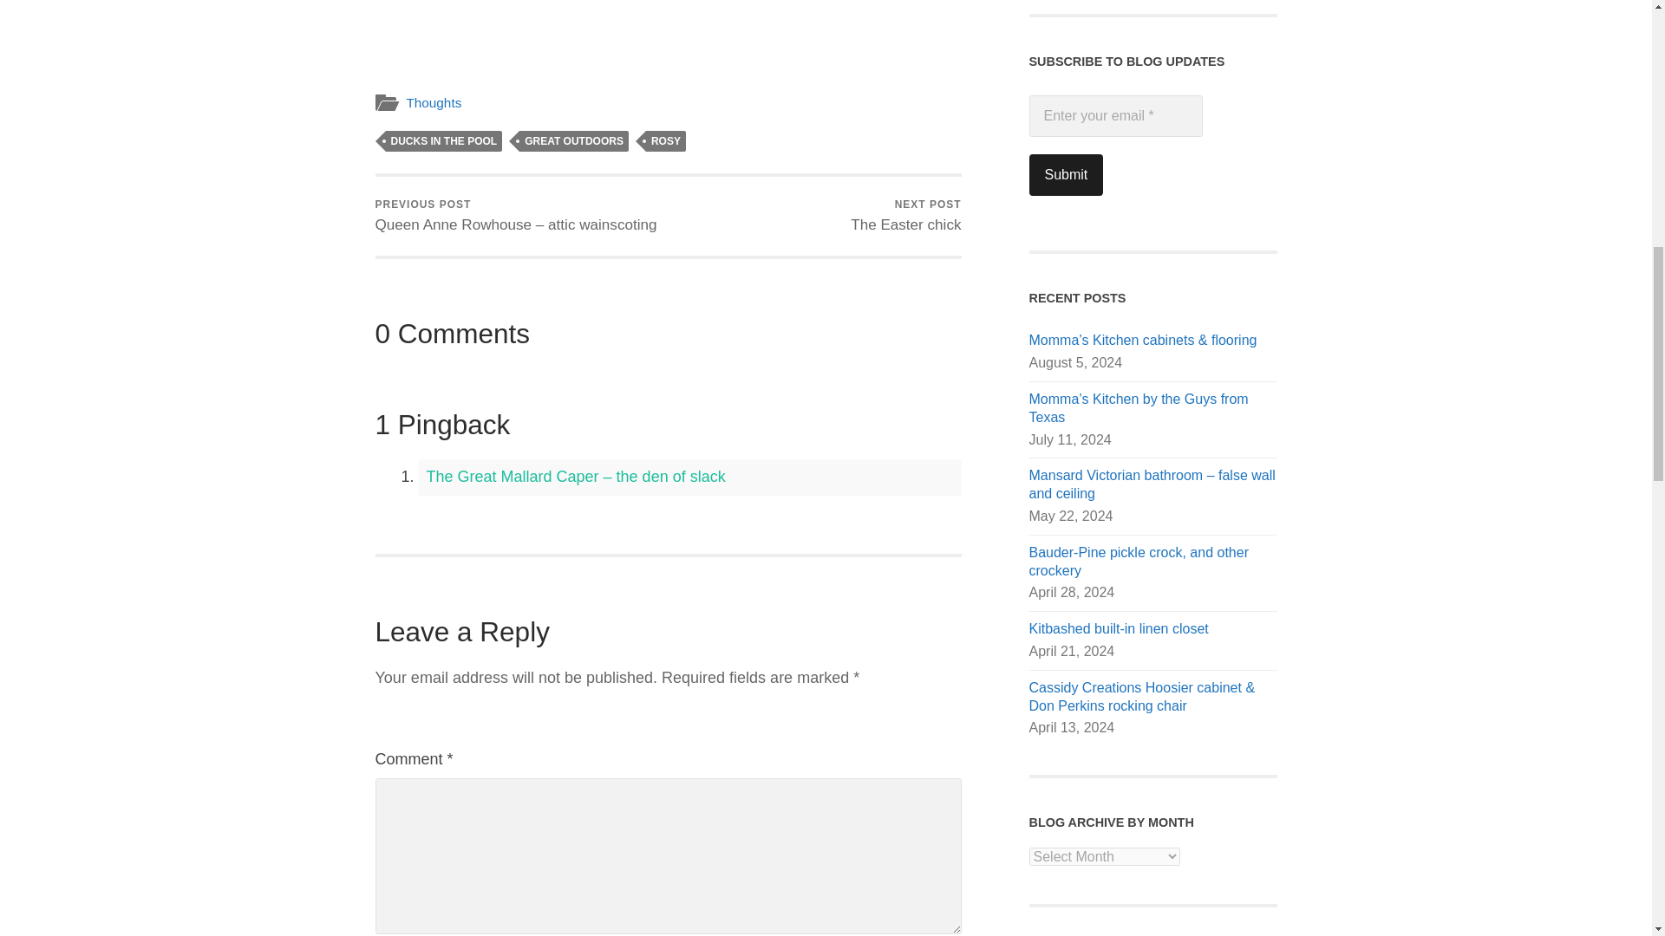 This screenshot has width=1665, height=936. Describe the element at coordinates (443, 140) in the screenshot. I see `DUCKS IN THE POOL` at that location.